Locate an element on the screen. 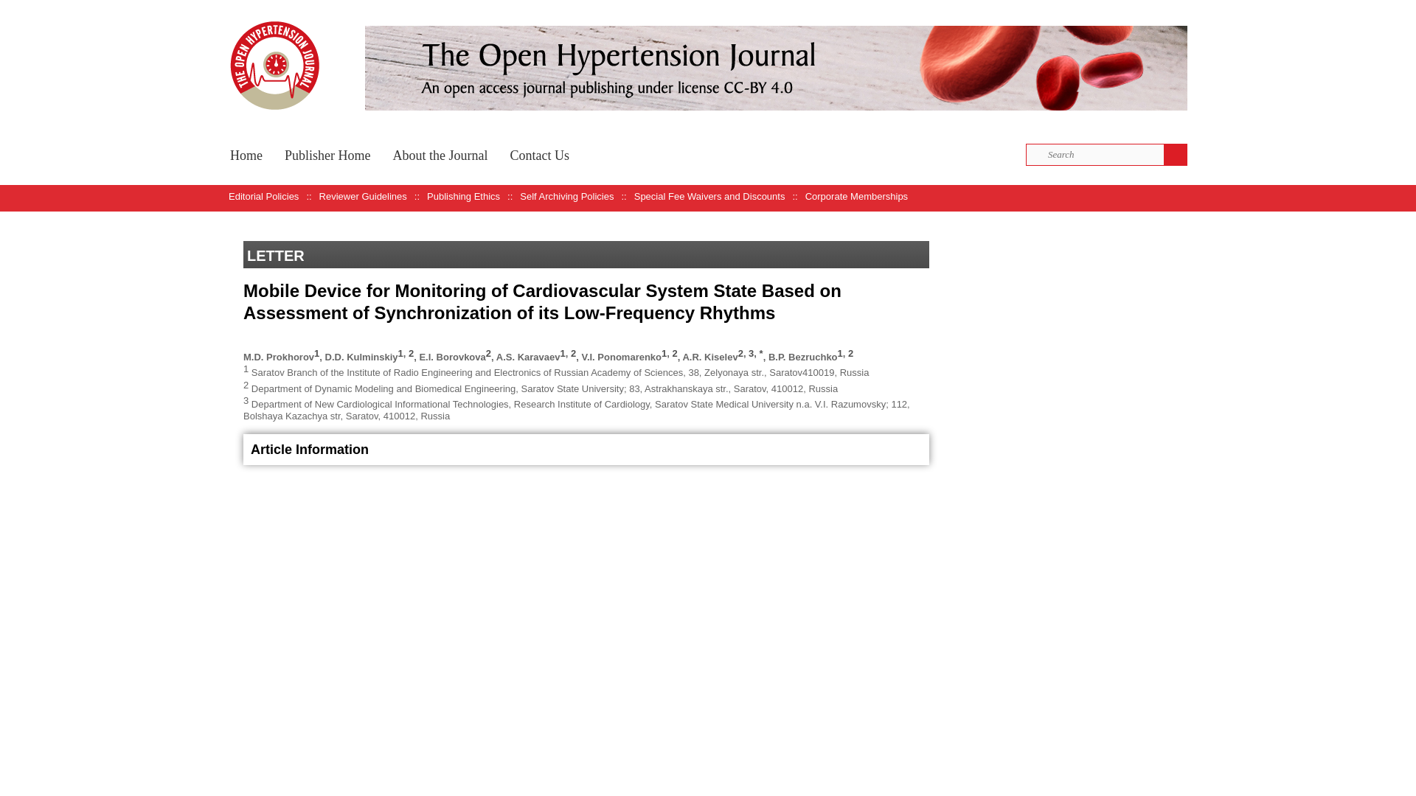  Reviewer Guidelines is located at coordinates (363, 196).